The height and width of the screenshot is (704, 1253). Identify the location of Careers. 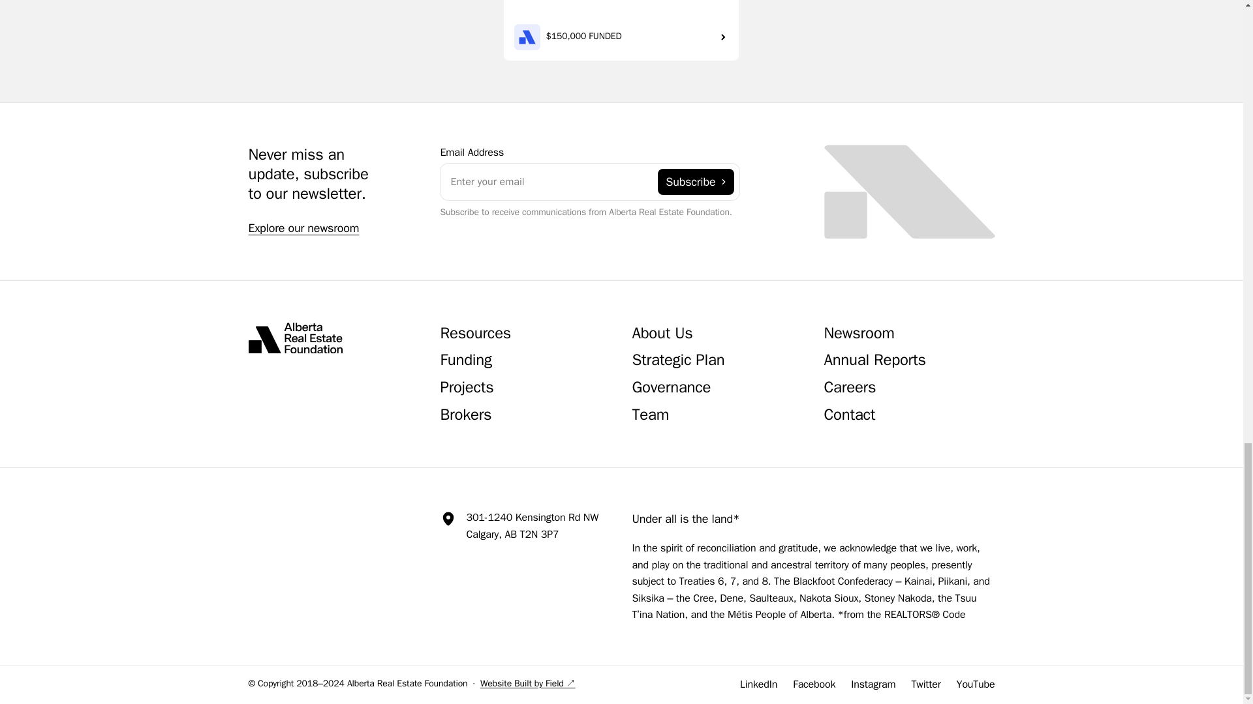
(850, 389).